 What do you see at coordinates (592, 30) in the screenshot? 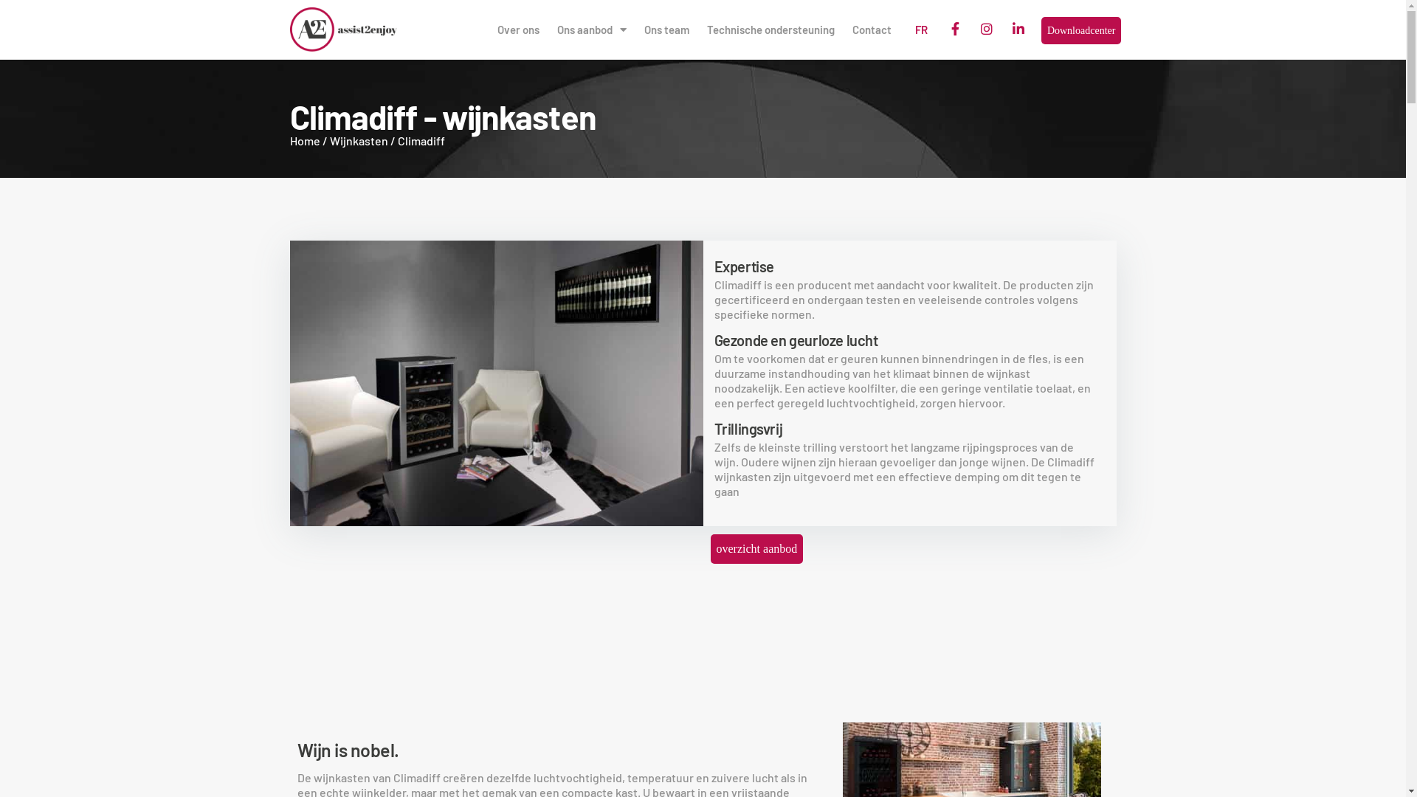
I see `Ons aanbod` at bounding box center [592, 30].